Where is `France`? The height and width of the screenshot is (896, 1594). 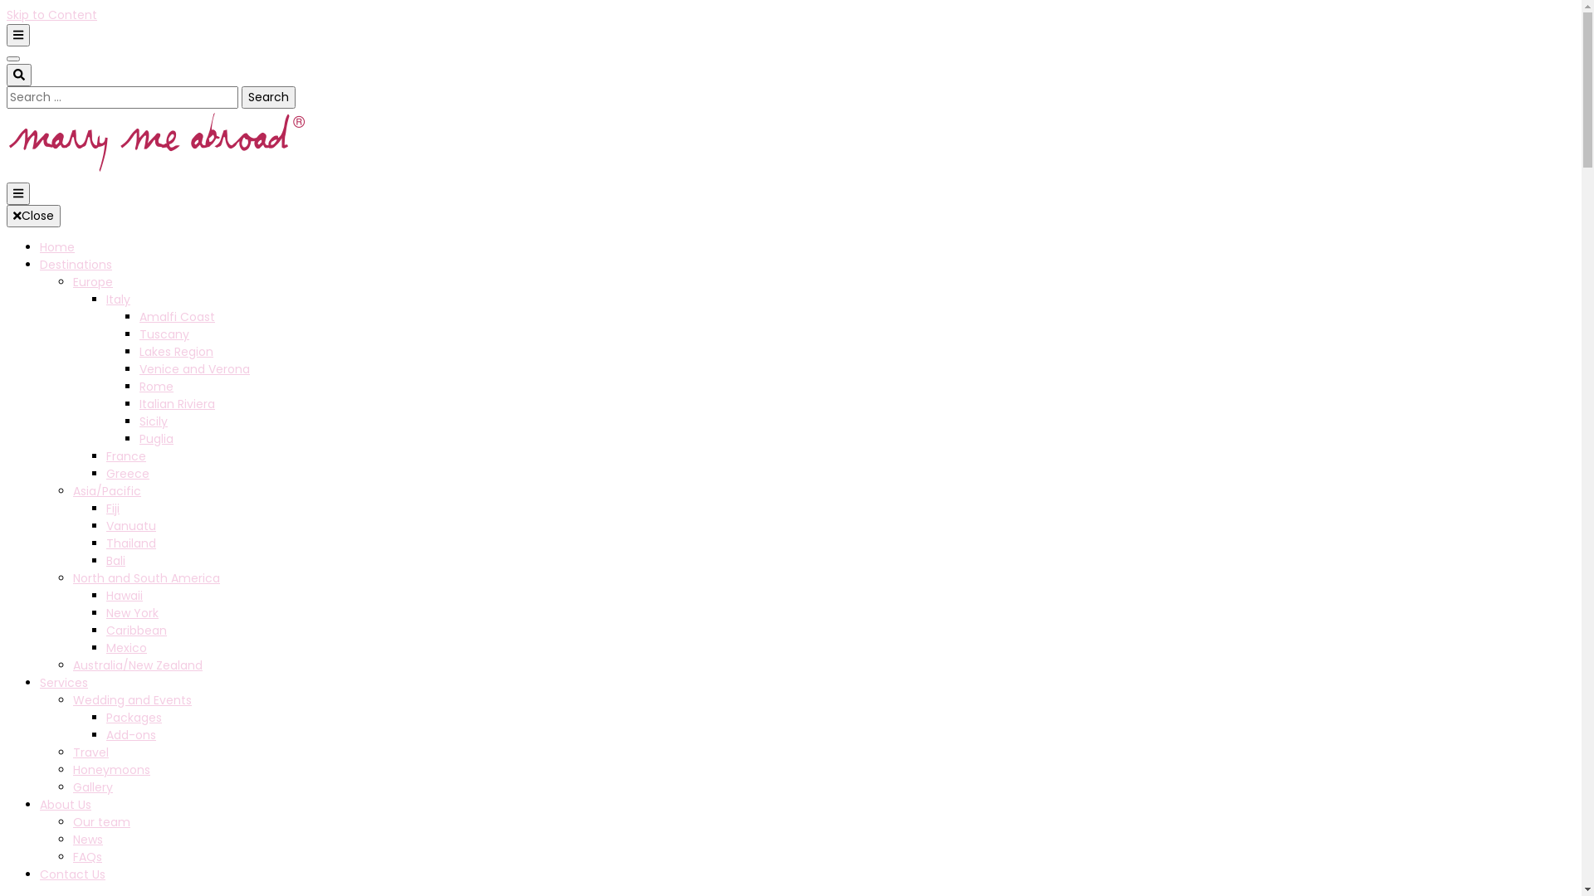 France is located at coordinates (126, 456).